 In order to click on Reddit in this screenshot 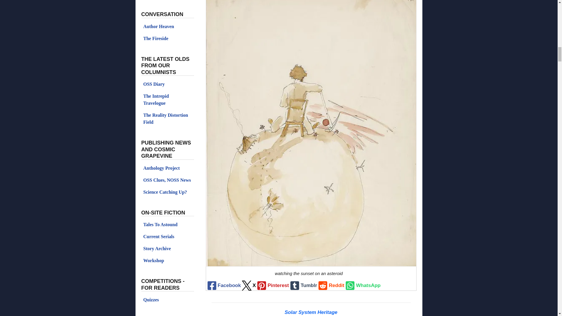, I will do `click(330, 286)`.